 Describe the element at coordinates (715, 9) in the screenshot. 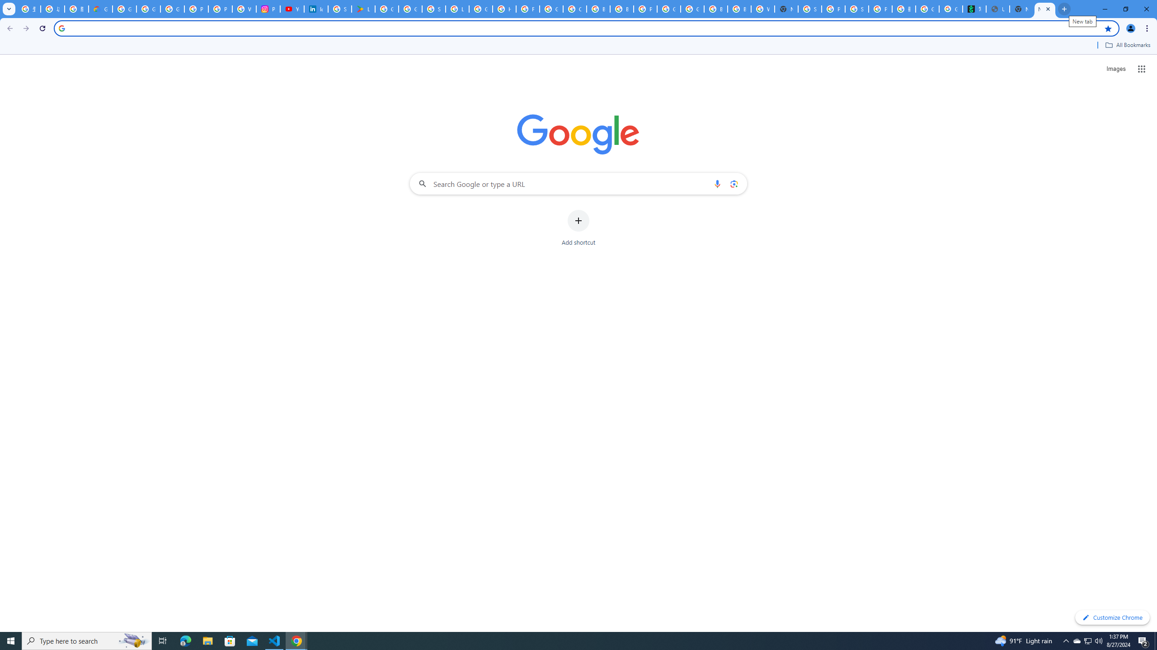

I see `Browse Chrome as a guest - Computer - Google Chrome Help` at that location.